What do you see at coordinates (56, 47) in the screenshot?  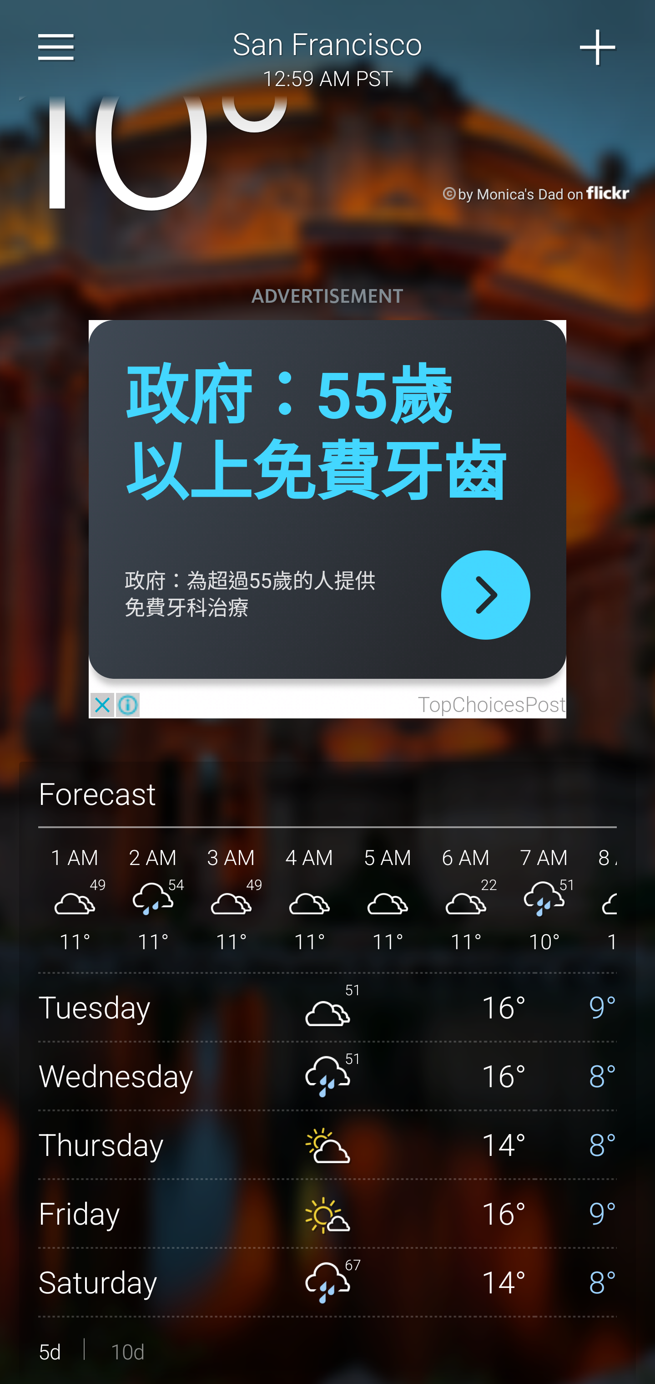 I see `Sidebar` at bounding box center [56, 47].